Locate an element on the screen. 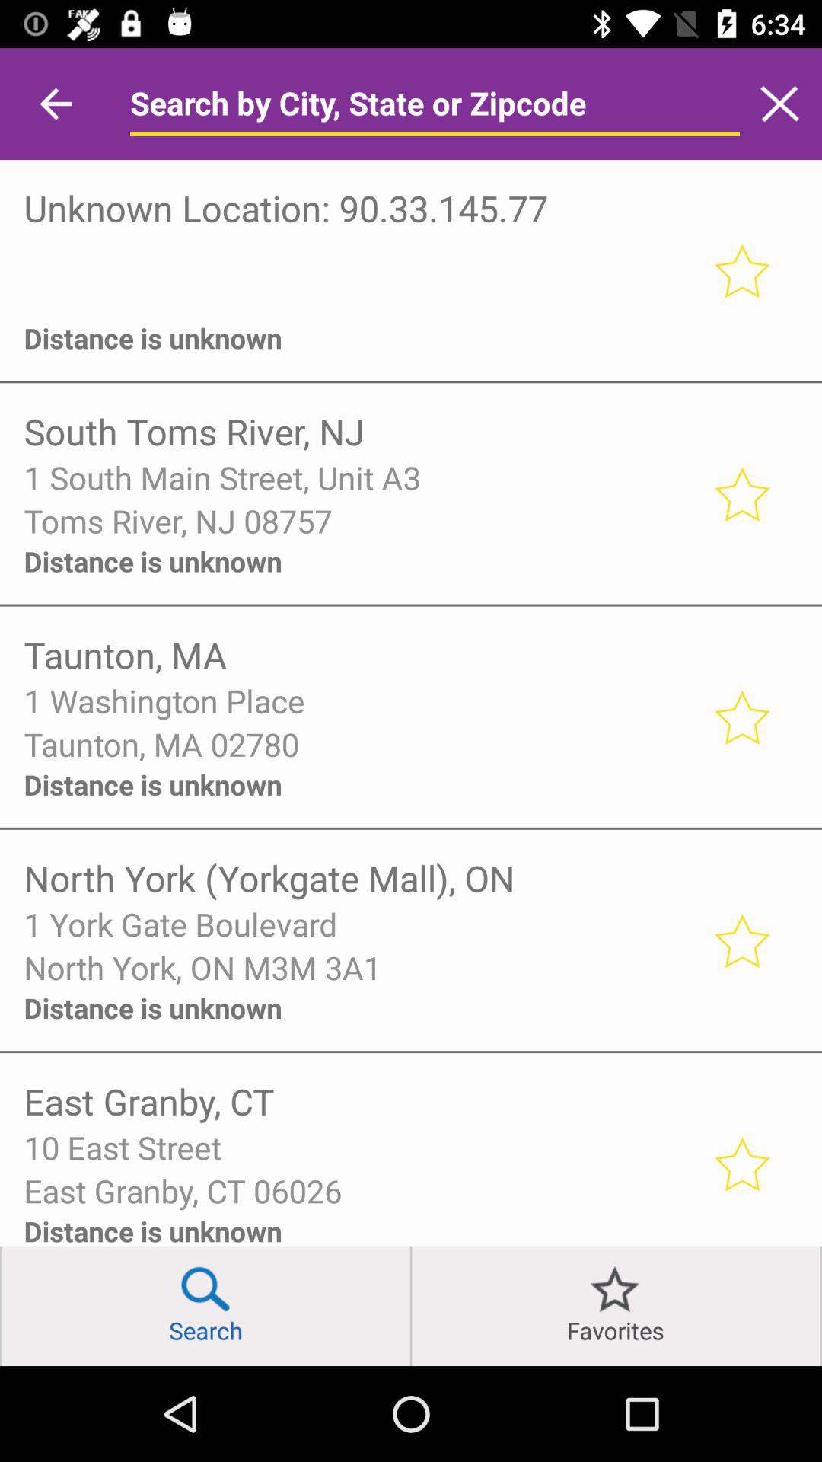 The height and width of the screenshot is (1462, 822). like selection is located at coordinates (741, 717).